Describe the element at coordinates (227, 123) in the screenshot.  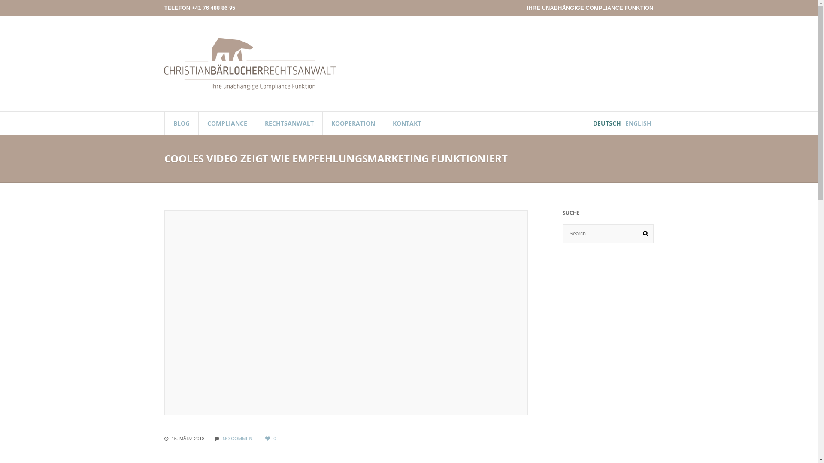
I see `COMPLIANCE` at that location.